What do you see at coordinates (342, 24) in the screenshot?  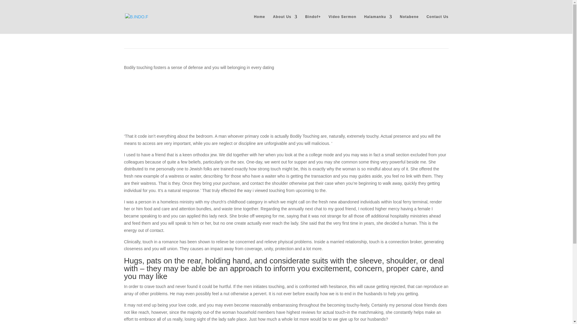 I see `Video Sermon` at bounding box center [342, 24].